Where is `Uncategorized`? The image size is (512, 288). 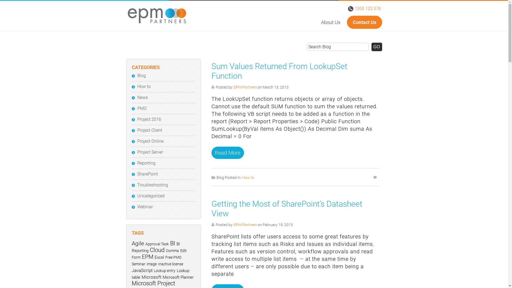 Uncategorized is located at coordinates (151, 196).